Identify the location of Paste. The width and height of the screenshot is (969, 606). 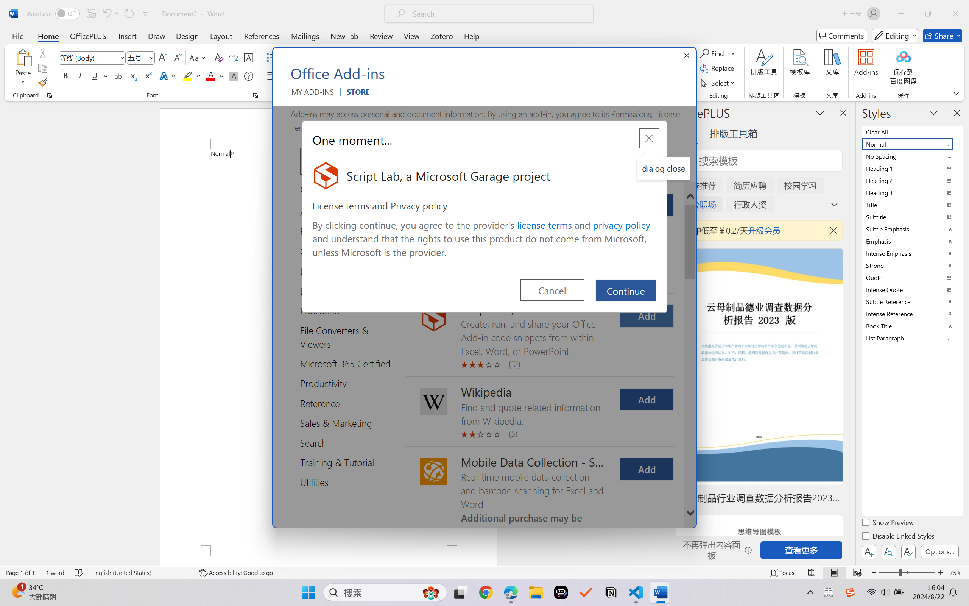
(23, 68).